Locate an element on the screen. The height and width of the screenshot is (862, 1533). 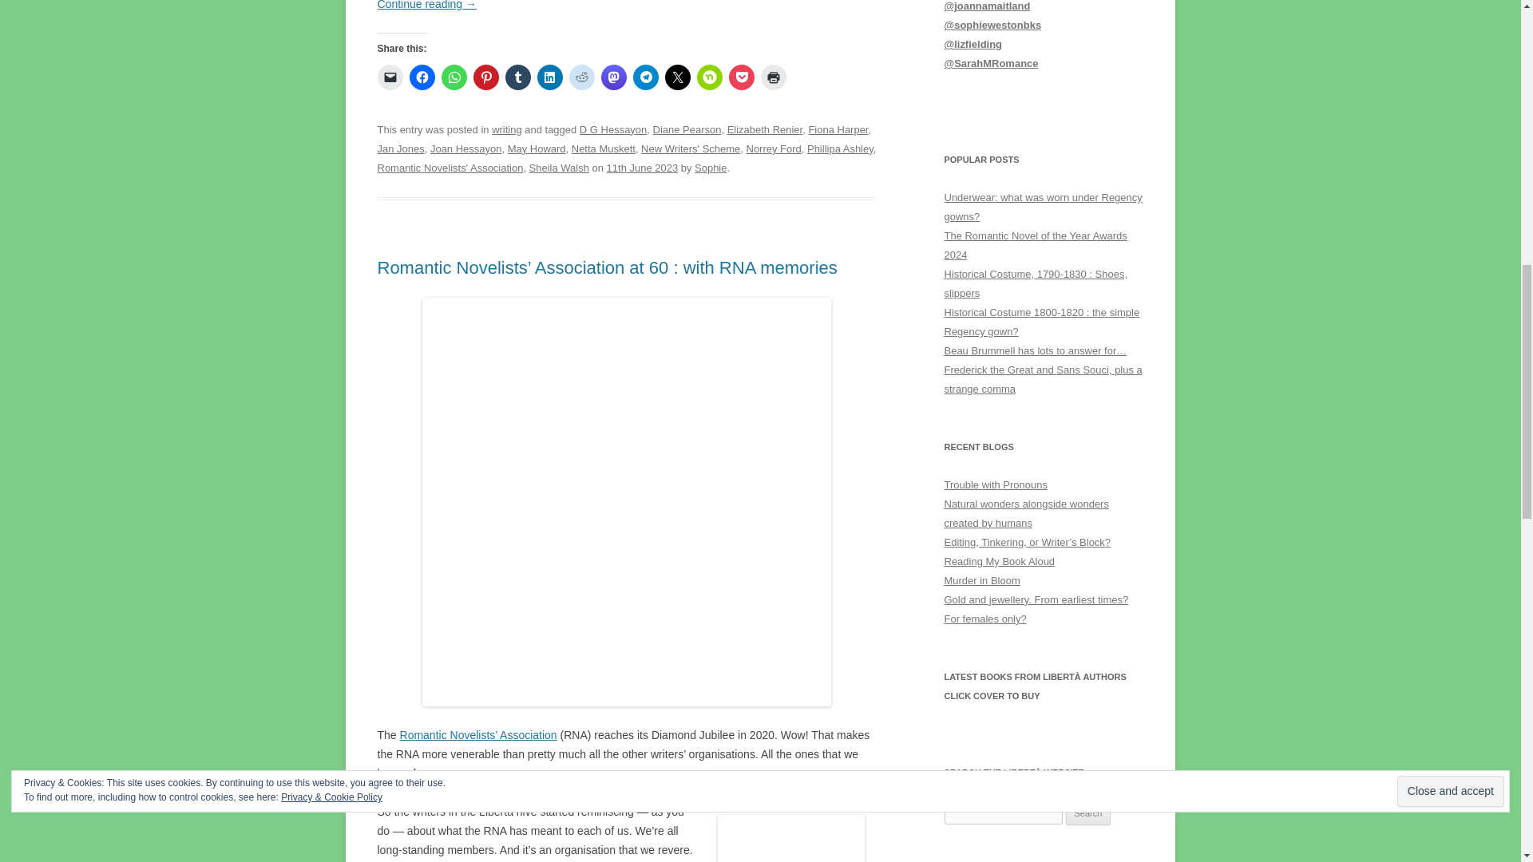
Click to share on Facebook is located at coordinates (422, 77).